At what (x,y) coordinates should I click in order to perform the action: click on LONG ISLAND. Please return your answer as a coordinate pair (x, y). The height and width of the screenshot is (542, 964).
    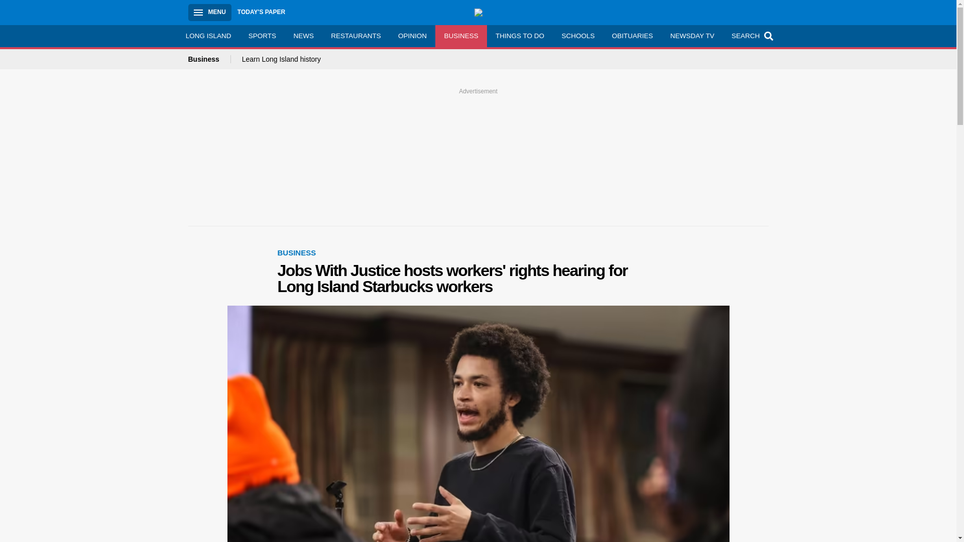
    Looking at the image, I should click on (208, 36).